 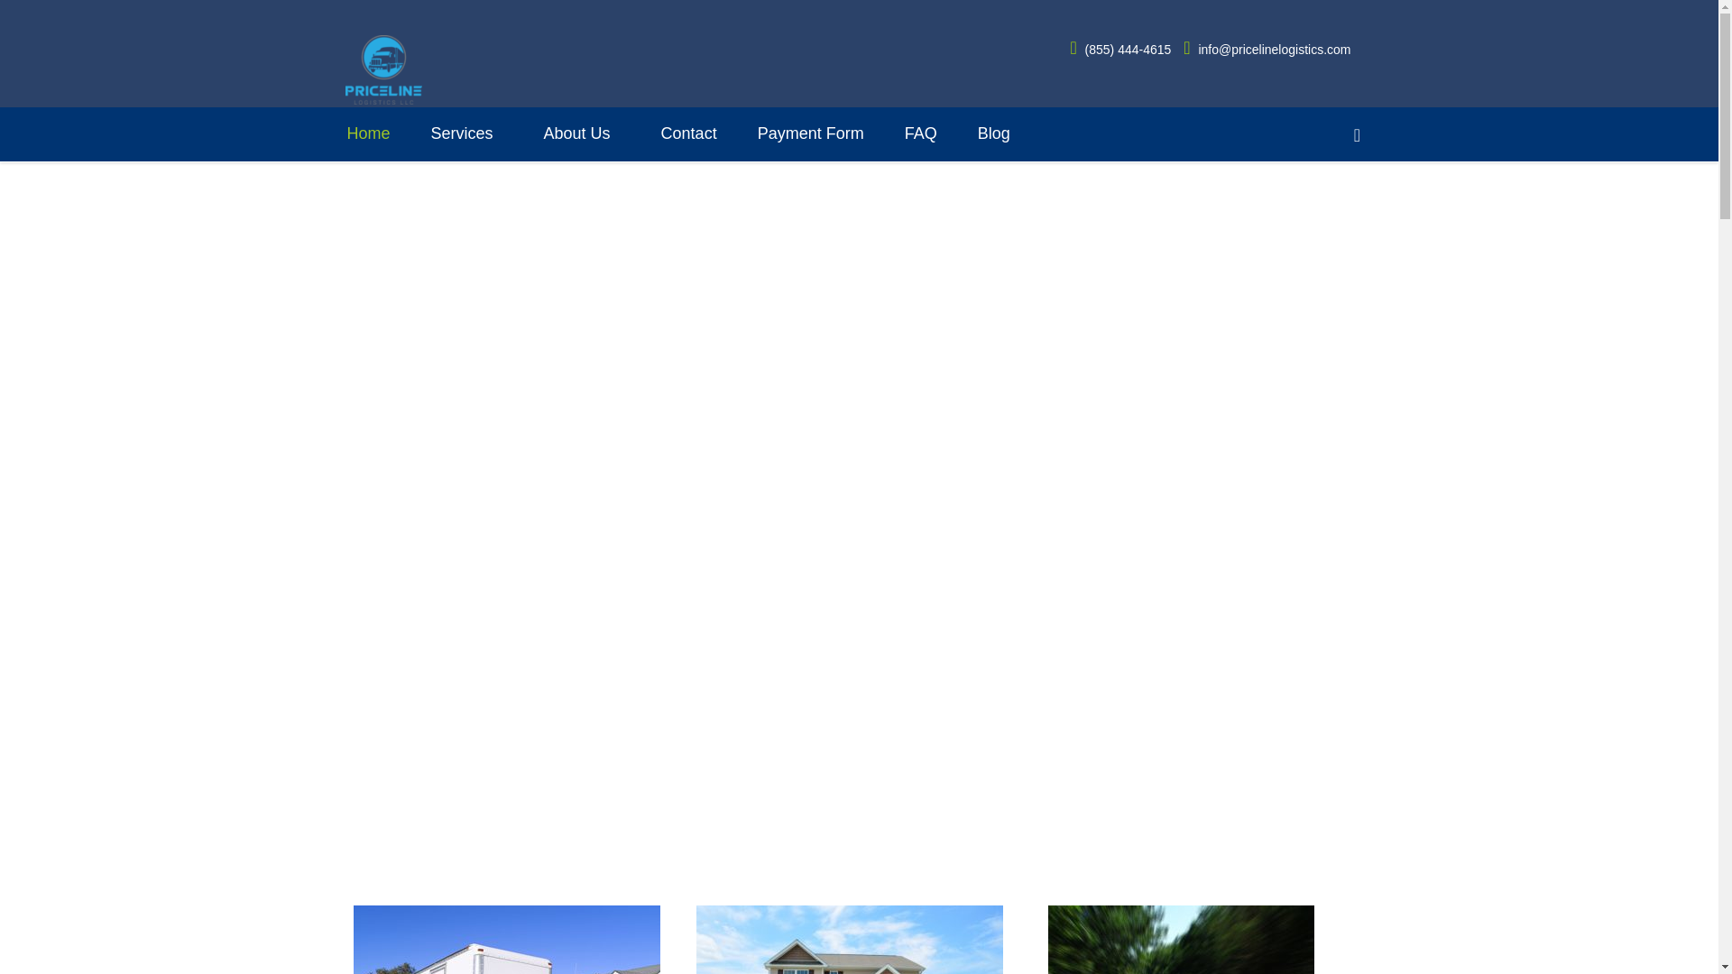 What do you see at coordinates (811, 133) in the screenshot?
I see `Payment Form` at bounding box center [811, 133].